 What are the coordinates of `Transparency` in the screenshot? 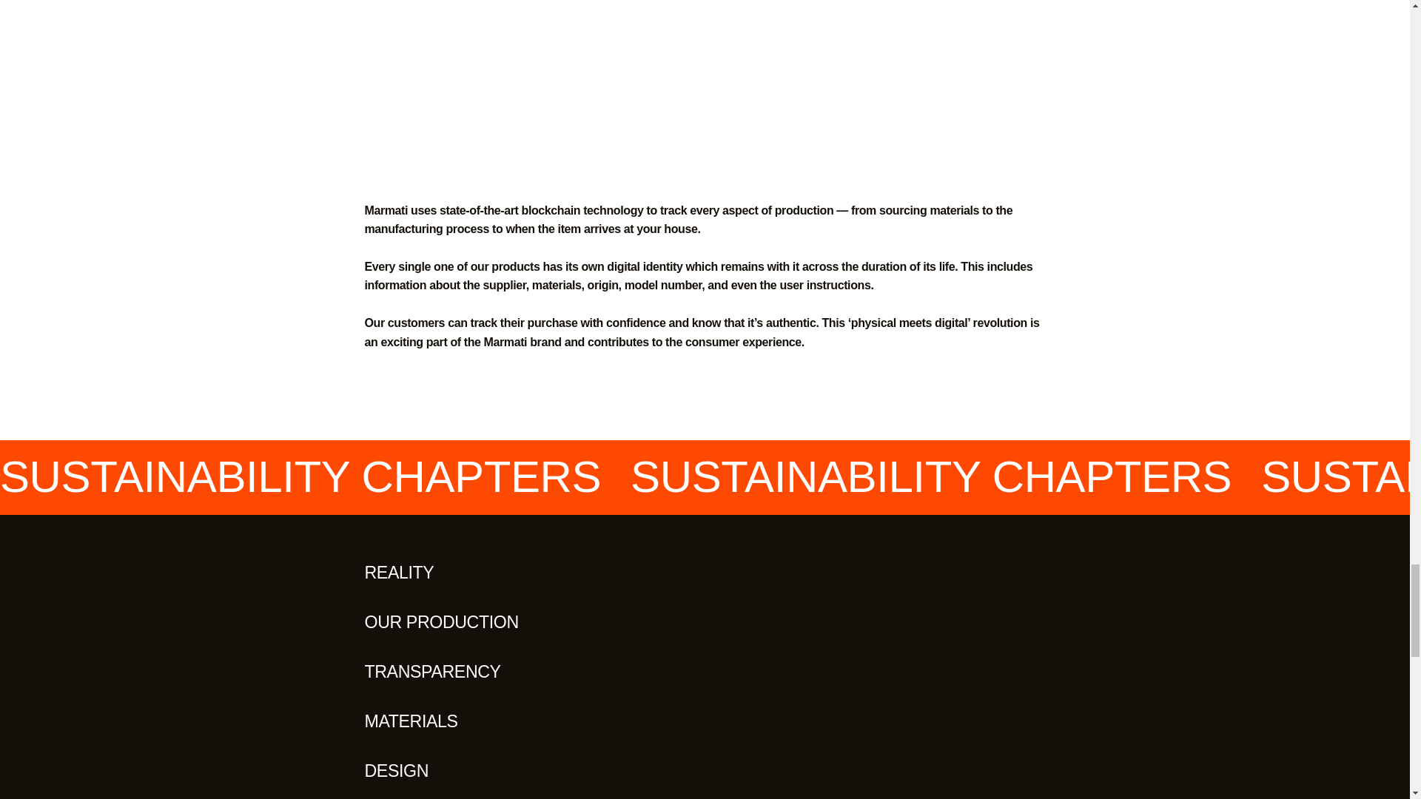 It's located at (431, 672).